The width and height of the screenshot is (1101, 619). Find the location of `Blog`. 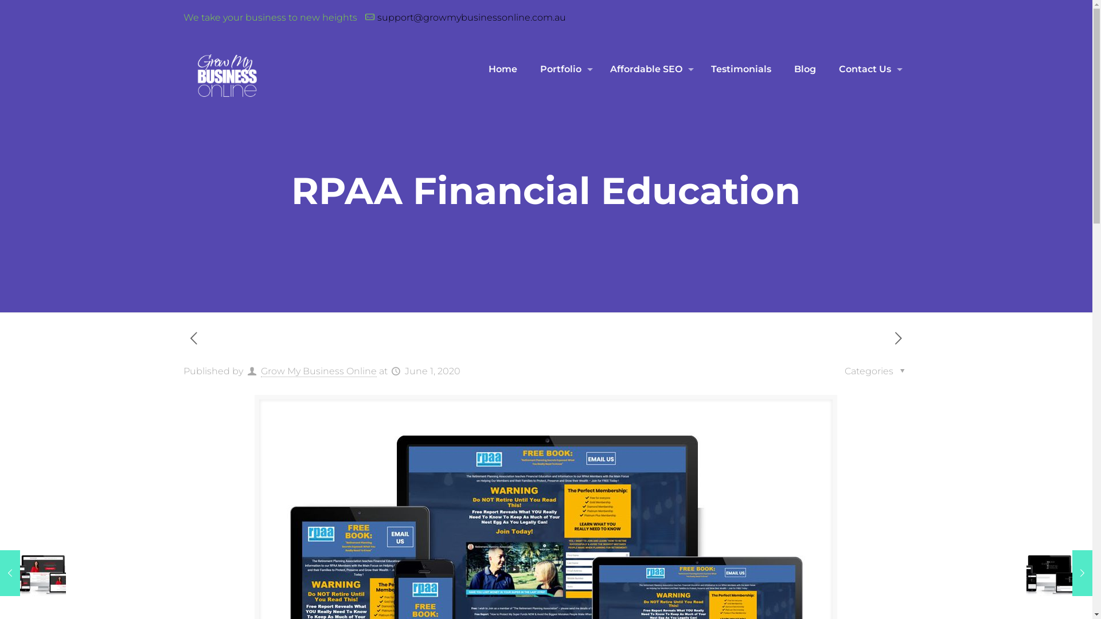

Blog is located at coordinates (805, 69).